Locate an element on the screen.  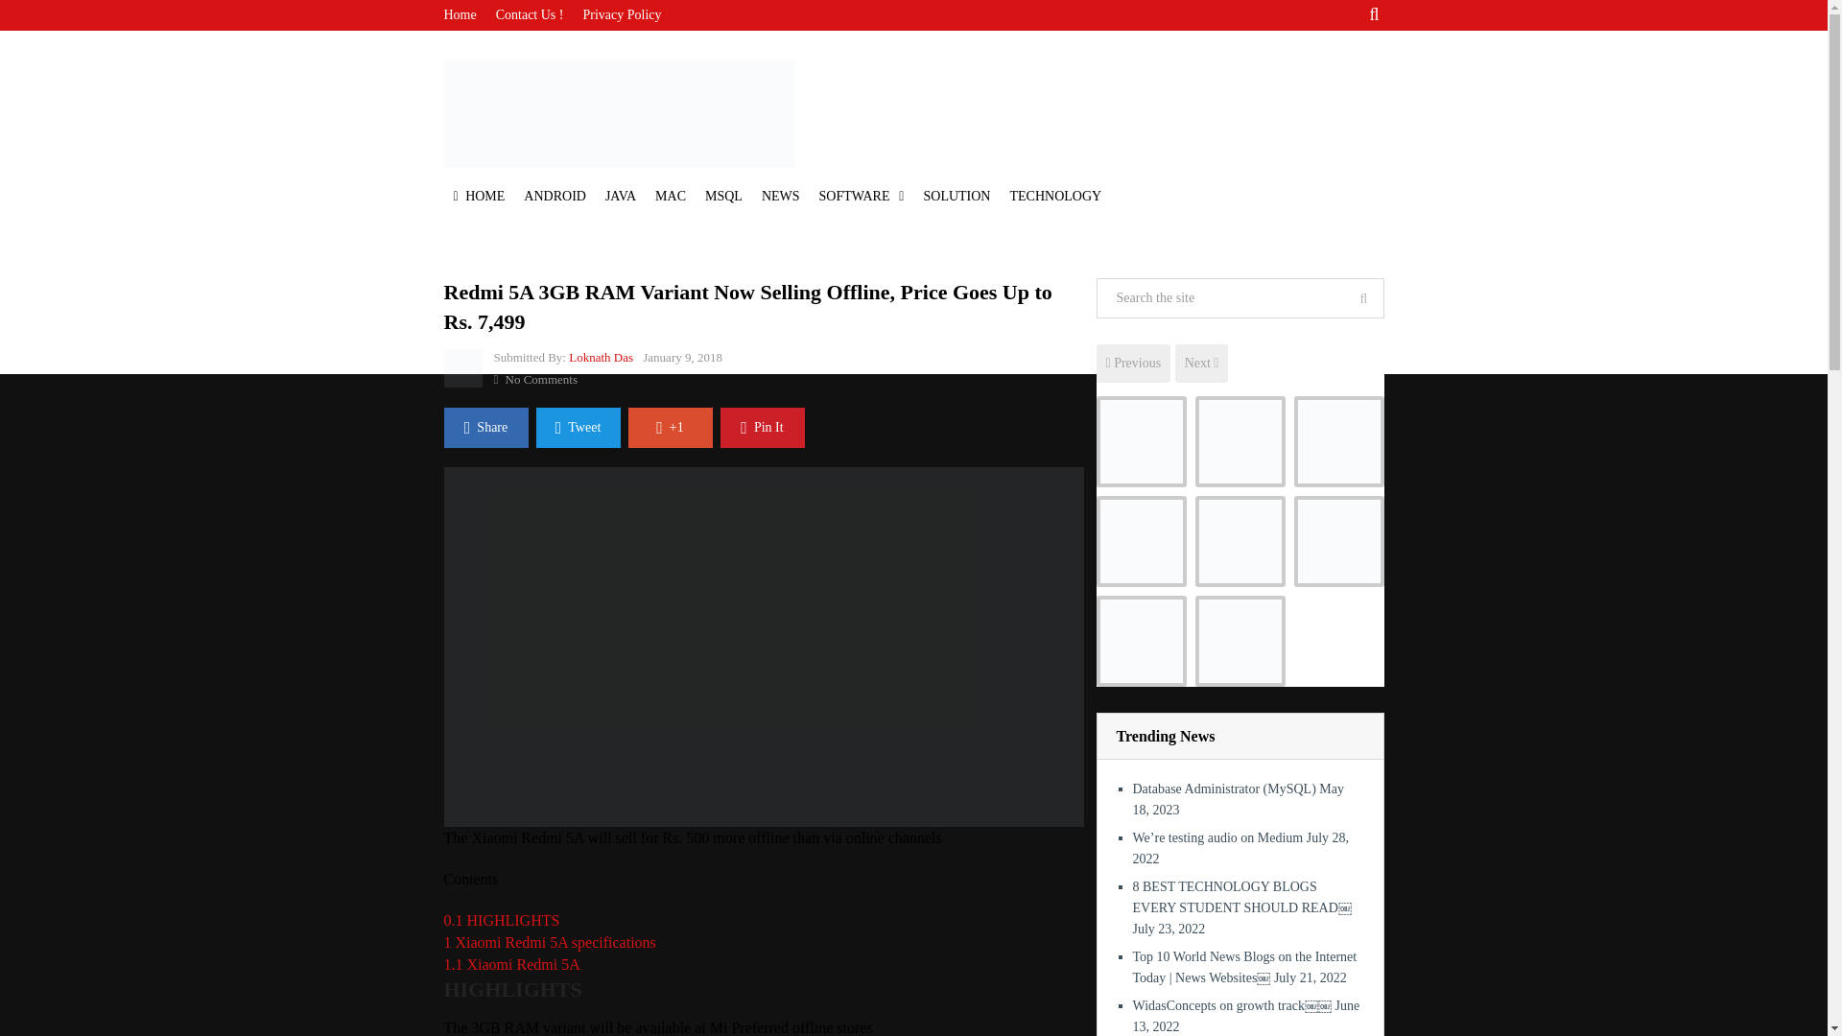
SOFTWARE is located at coordinates (862, 196).